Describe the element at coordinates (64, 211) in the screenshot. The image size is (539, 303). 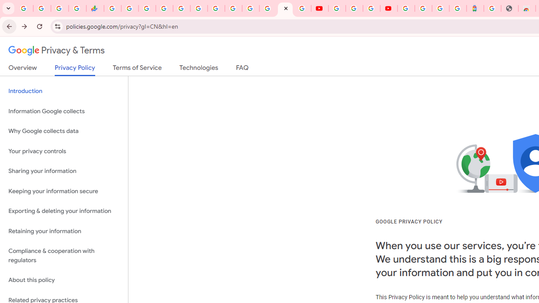
I see `Exporting & deleting your information` at that location.